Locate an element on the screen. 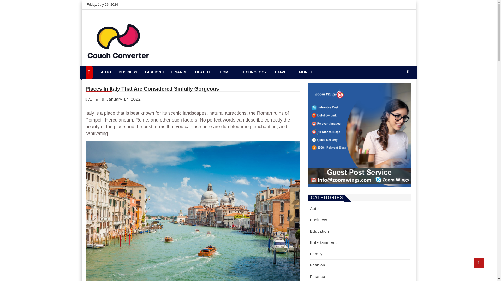 The height and width of the screenshot is (281, 501). TRAVEL is located at coordinates (283, 72).